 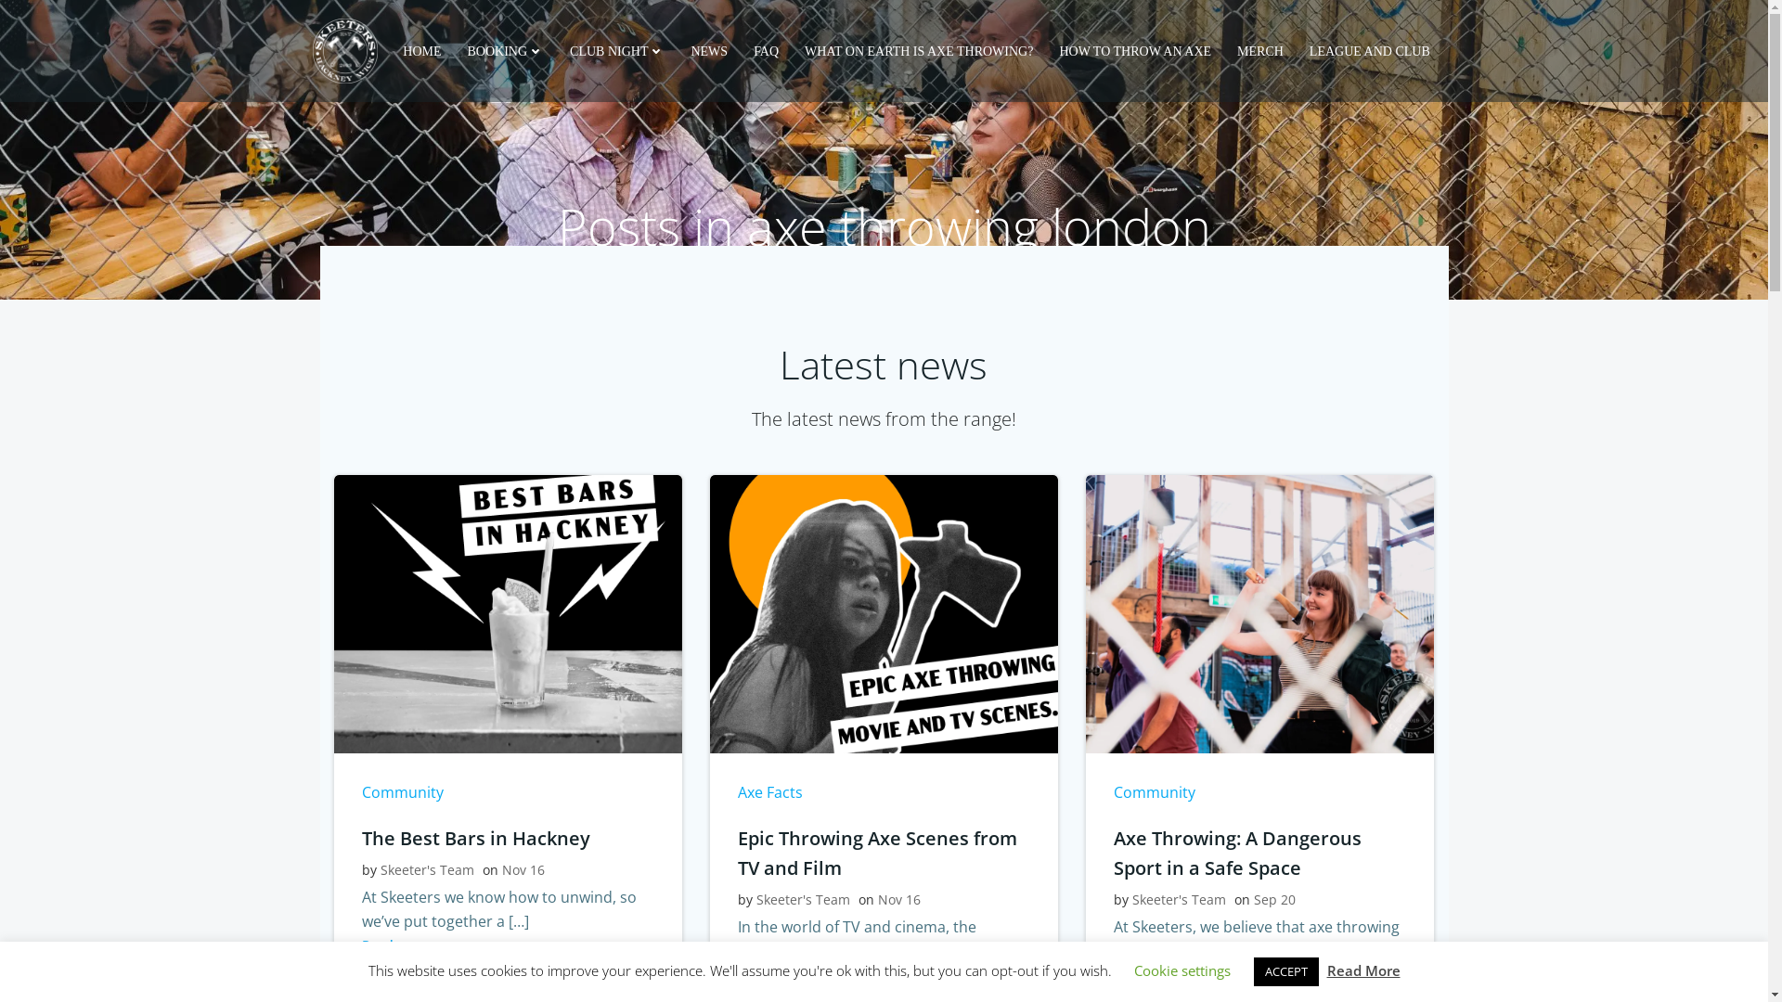 What do you see at coordinates (1260, 854) in the screenshot?
I see `Axe Throwing: A Dangerous Sport in a Safe Space` at bounding box center [1260, 854].